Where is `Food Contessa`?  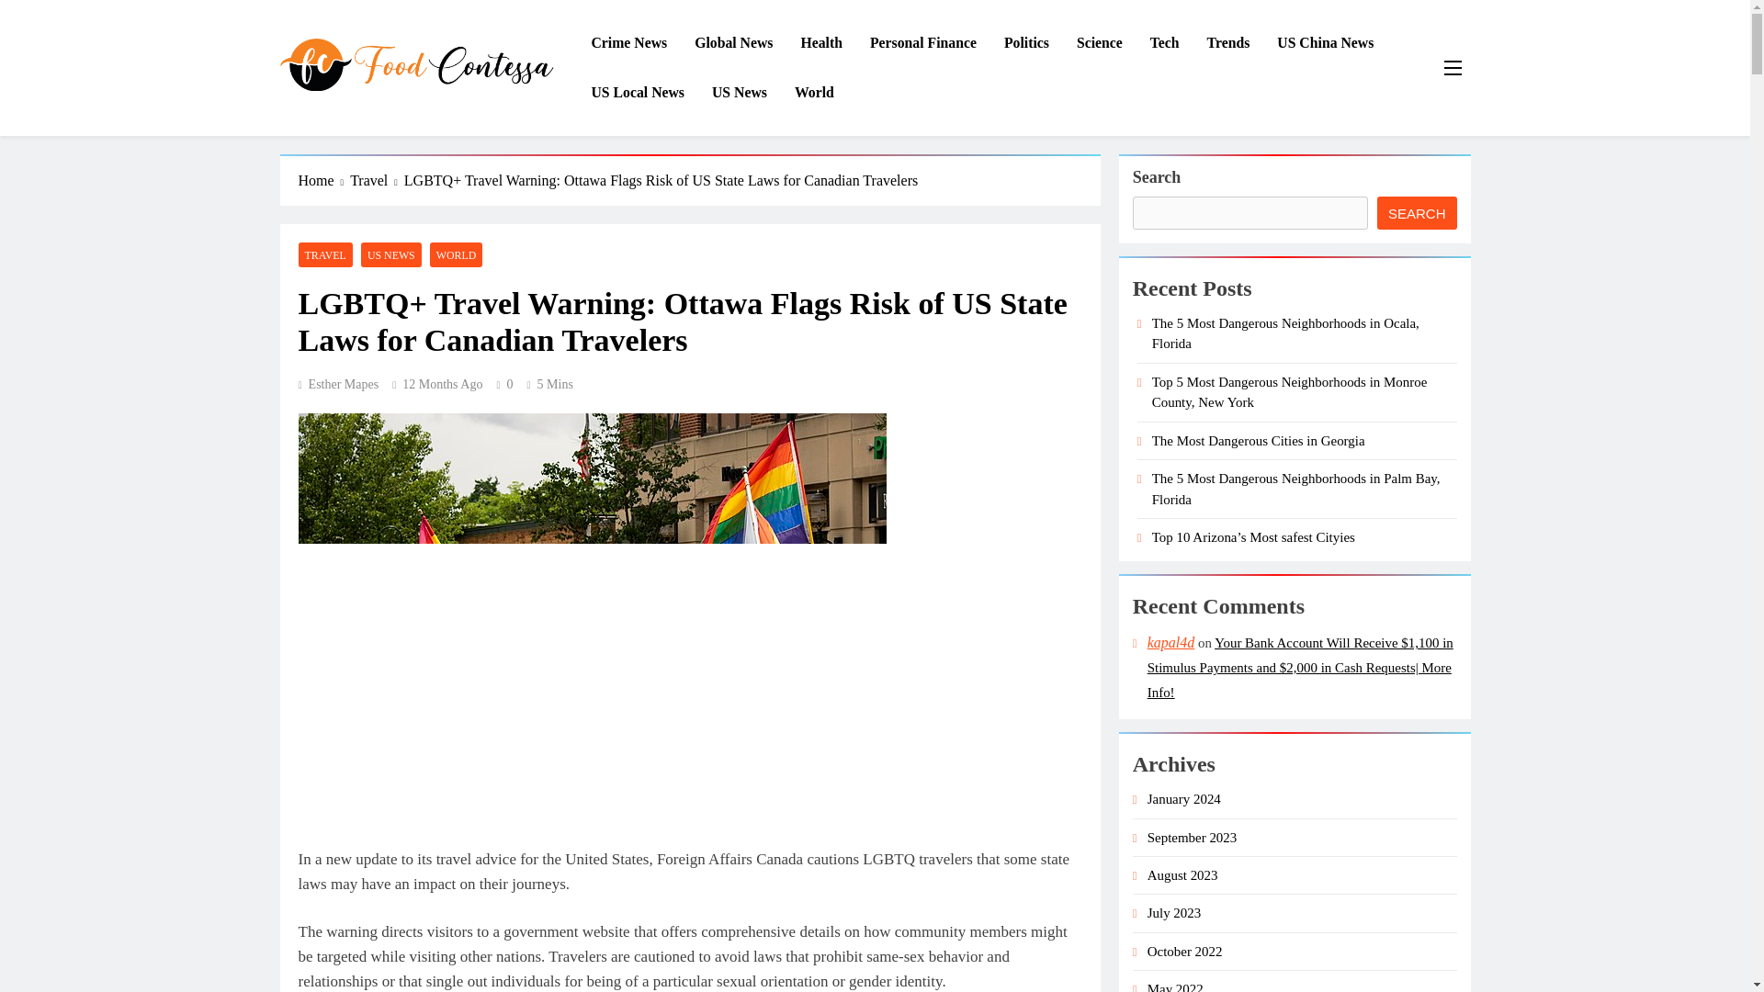
Food Contessa is located at coordinates (368, 118).